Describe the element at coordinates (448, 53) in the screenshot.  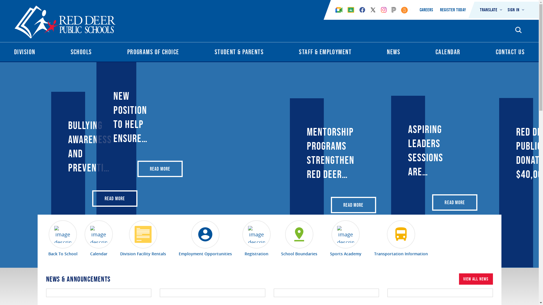
I see `Calendar` at that location.